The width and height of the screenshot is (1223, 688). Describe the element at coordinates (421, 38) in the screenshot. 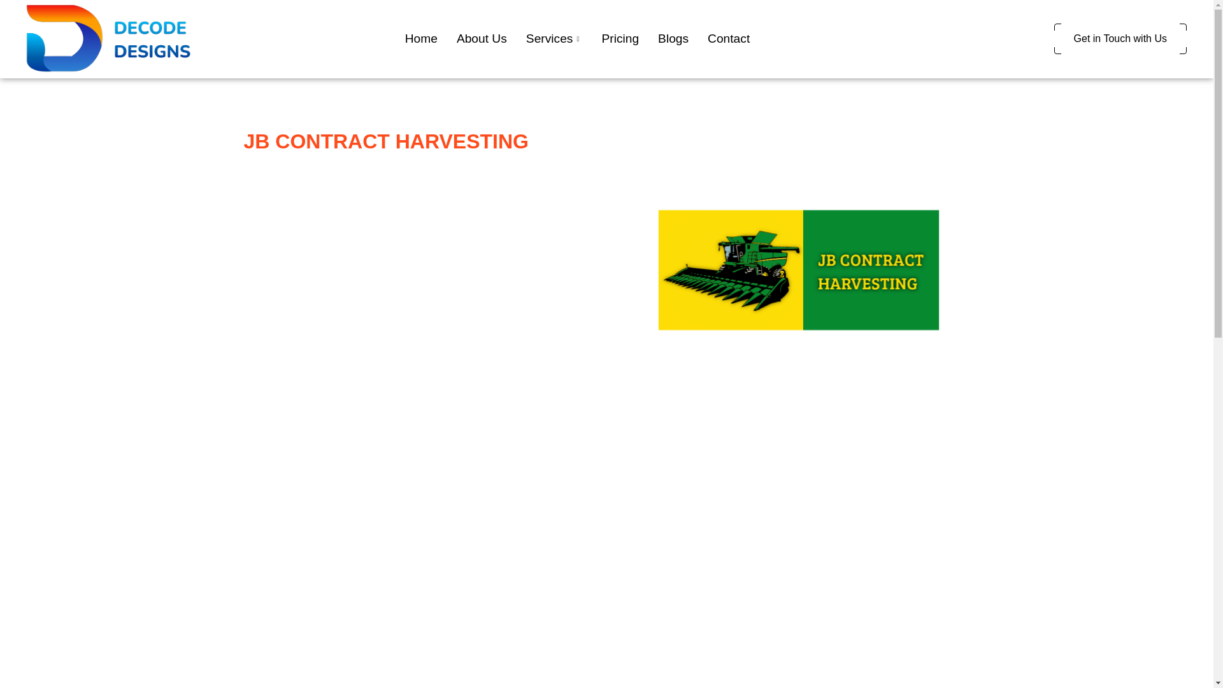

I see `Home` at that location.